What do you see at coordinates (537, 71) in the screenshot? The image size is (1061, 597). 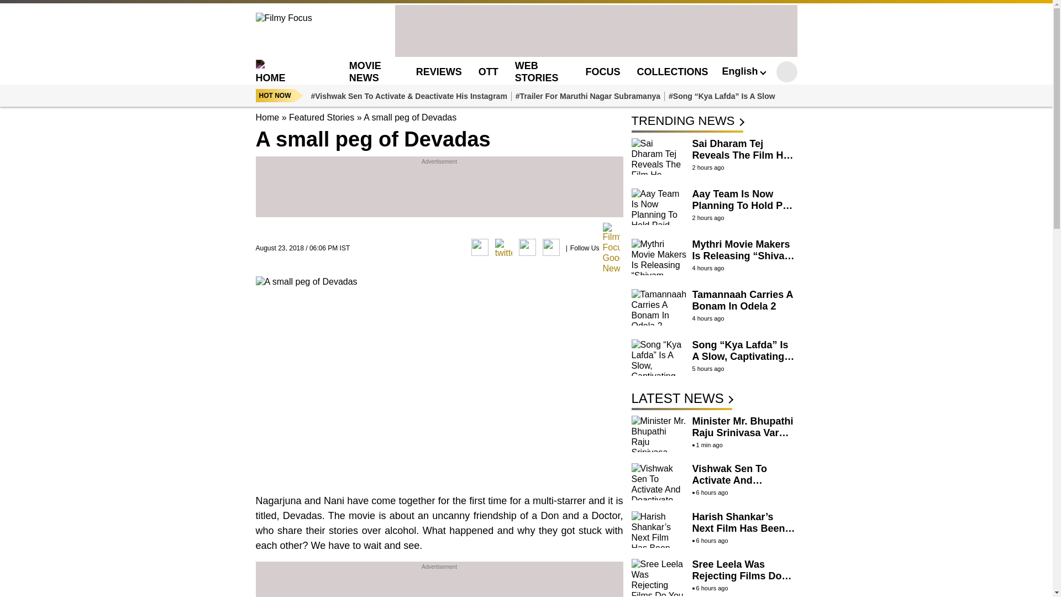 I see `Web Stories` at bounding box center [537, 71].